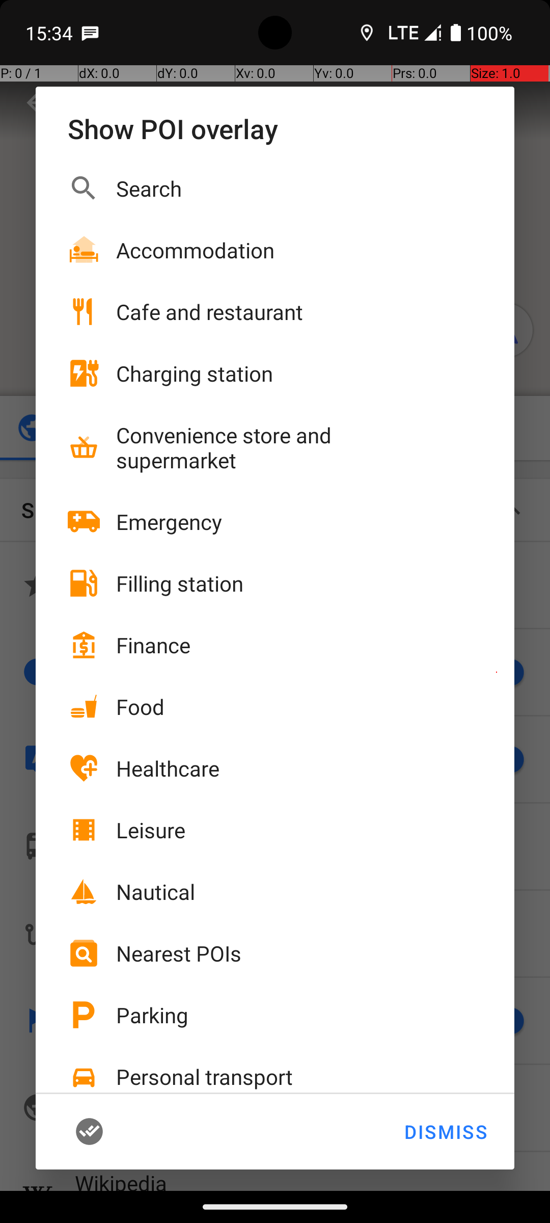  I want to click on Emergency, so click(169, 522).